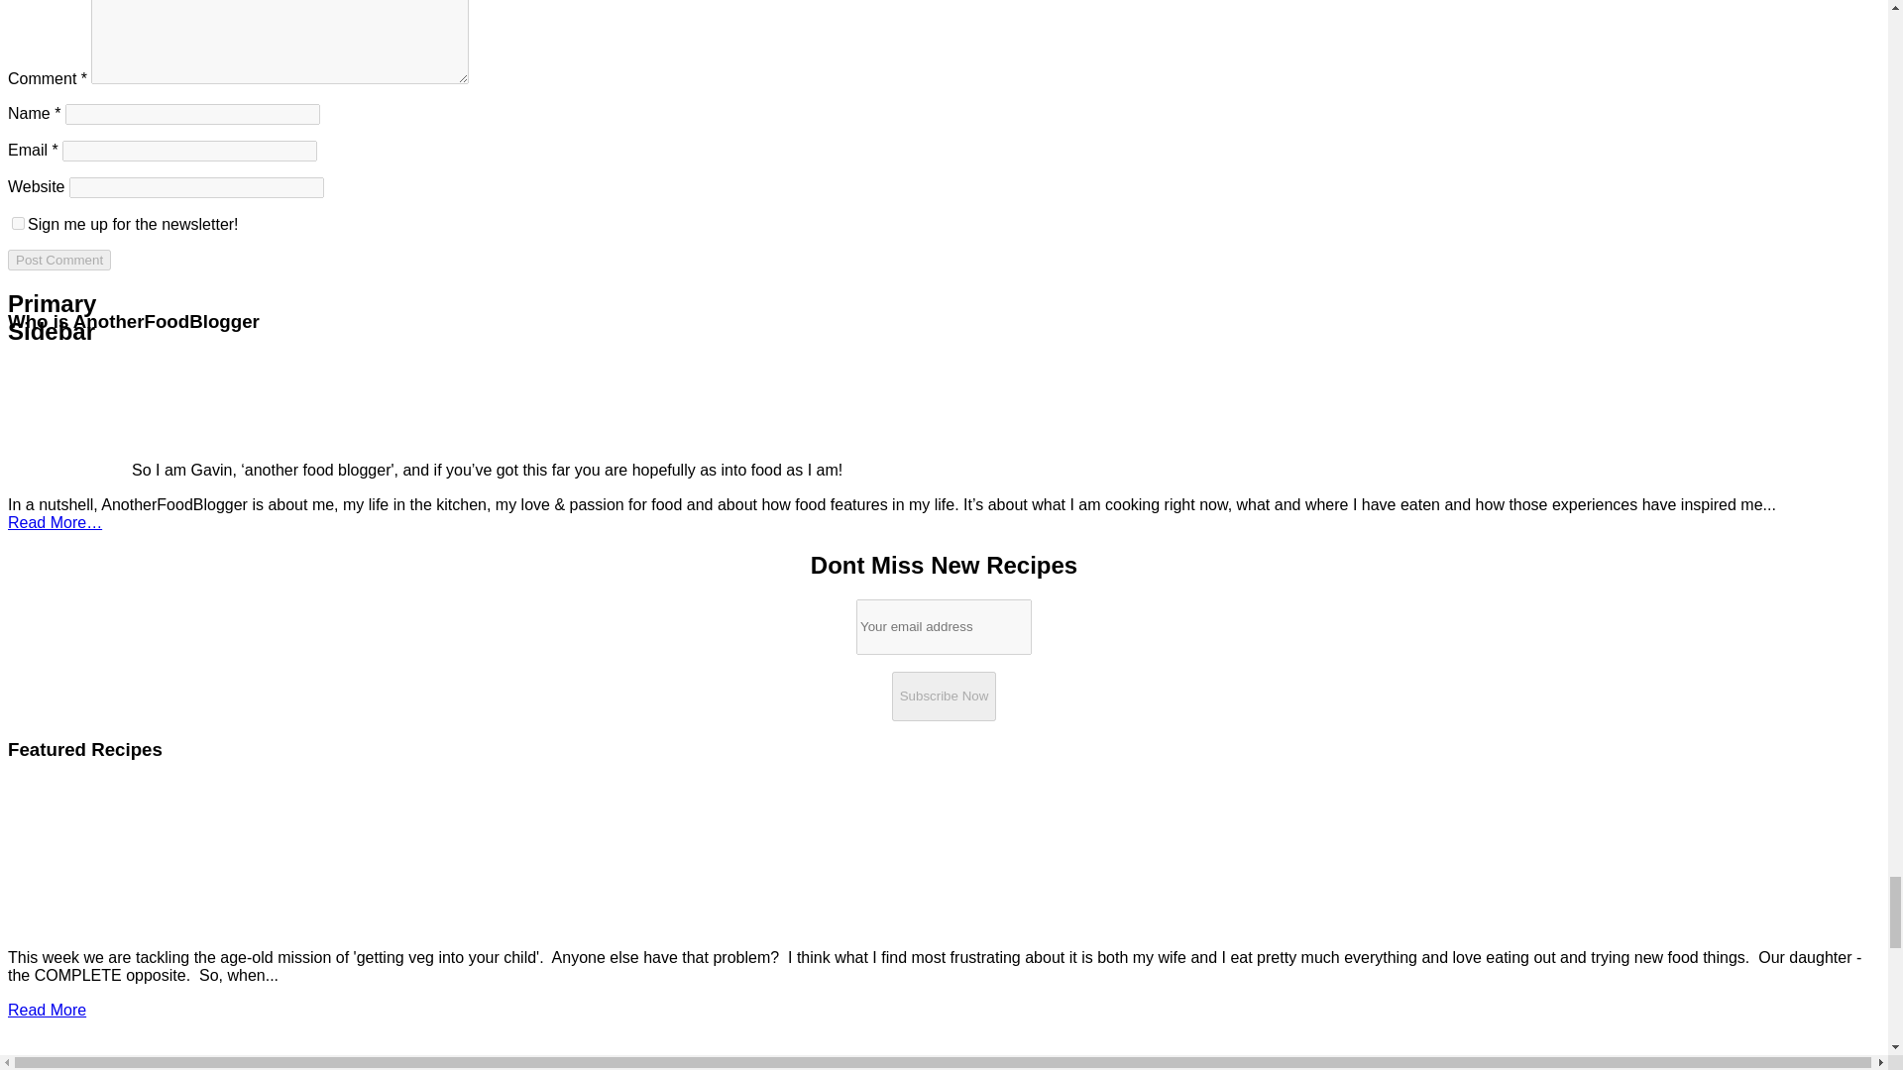 Image resolution: width=1903 pixels, height=1070 pixels. Describe the element at coordinates (81, 922) in the screenshot. I see `Vegetable Bolognese` at that location.